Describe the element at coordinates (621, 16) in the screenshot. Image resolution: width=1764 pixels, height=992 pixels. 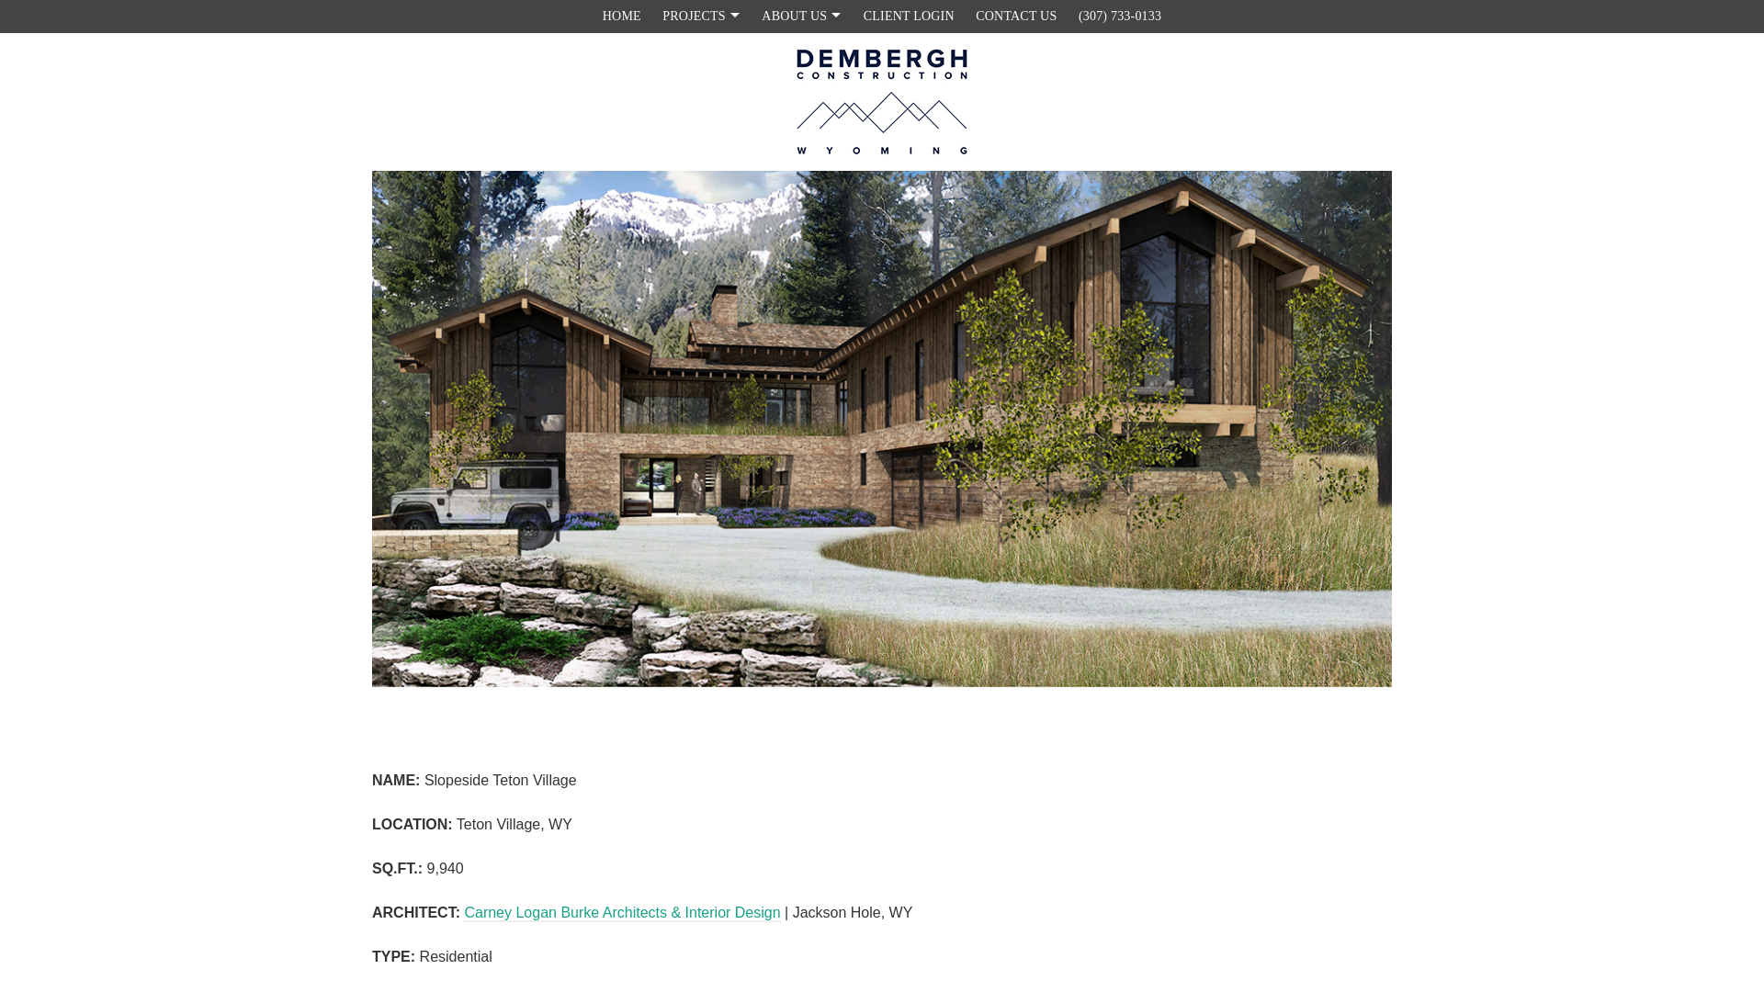
I see `HOME` at that location.